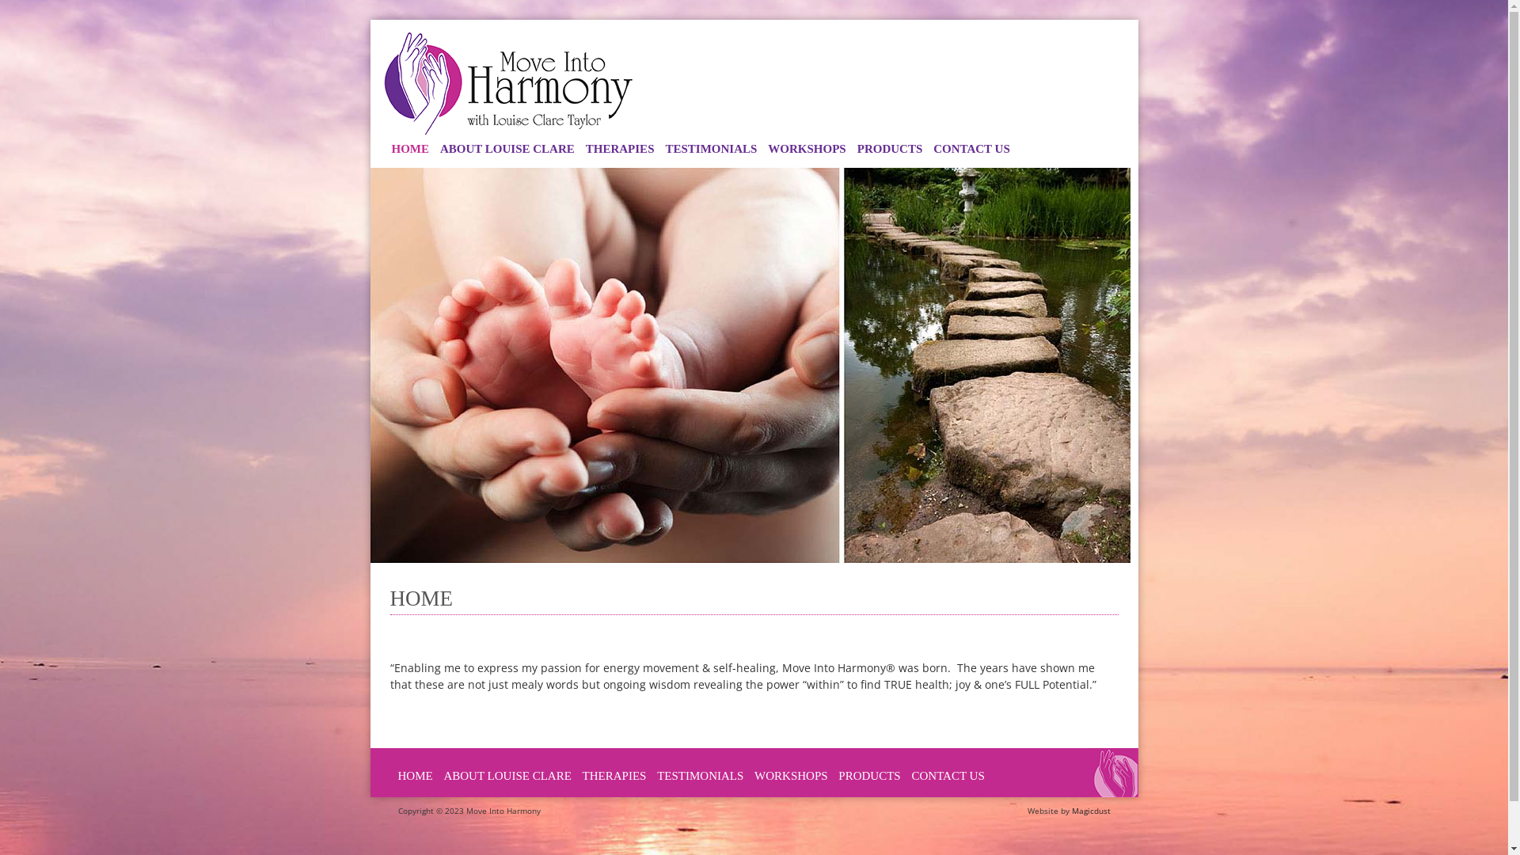  I want to click on THERAPIES, so click(621, 149).